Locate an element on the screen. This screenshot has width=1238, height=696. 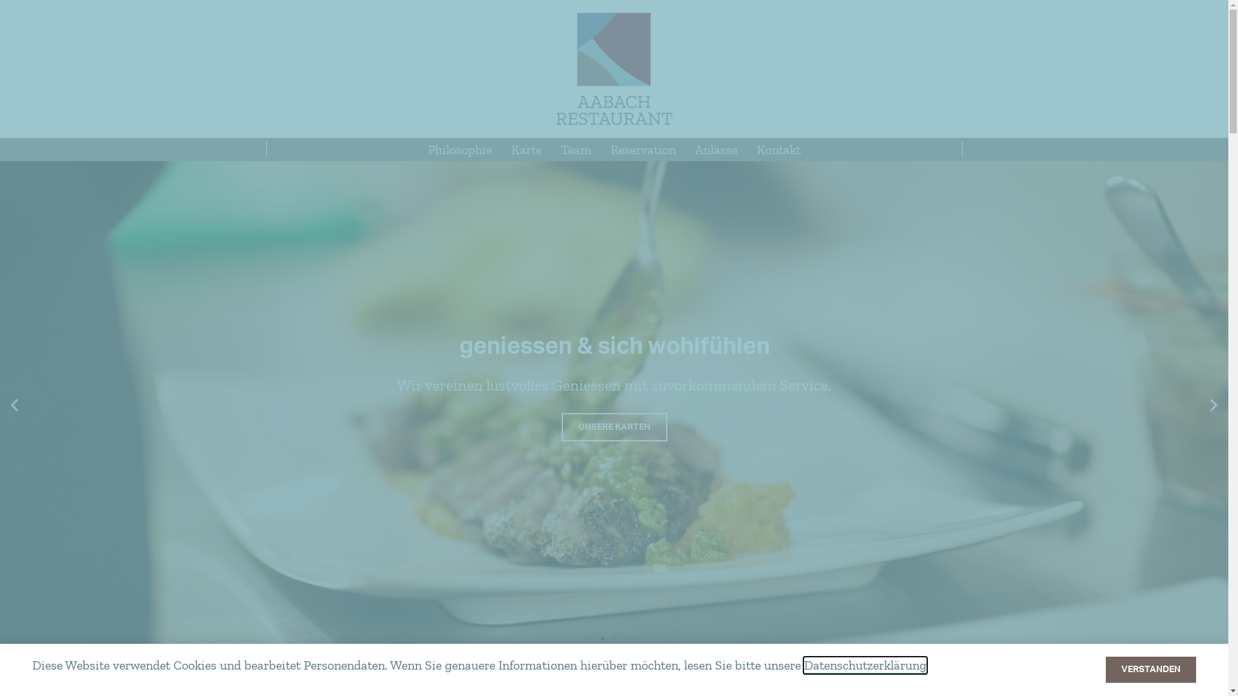
Reservation is located at coordinates (644, 150).